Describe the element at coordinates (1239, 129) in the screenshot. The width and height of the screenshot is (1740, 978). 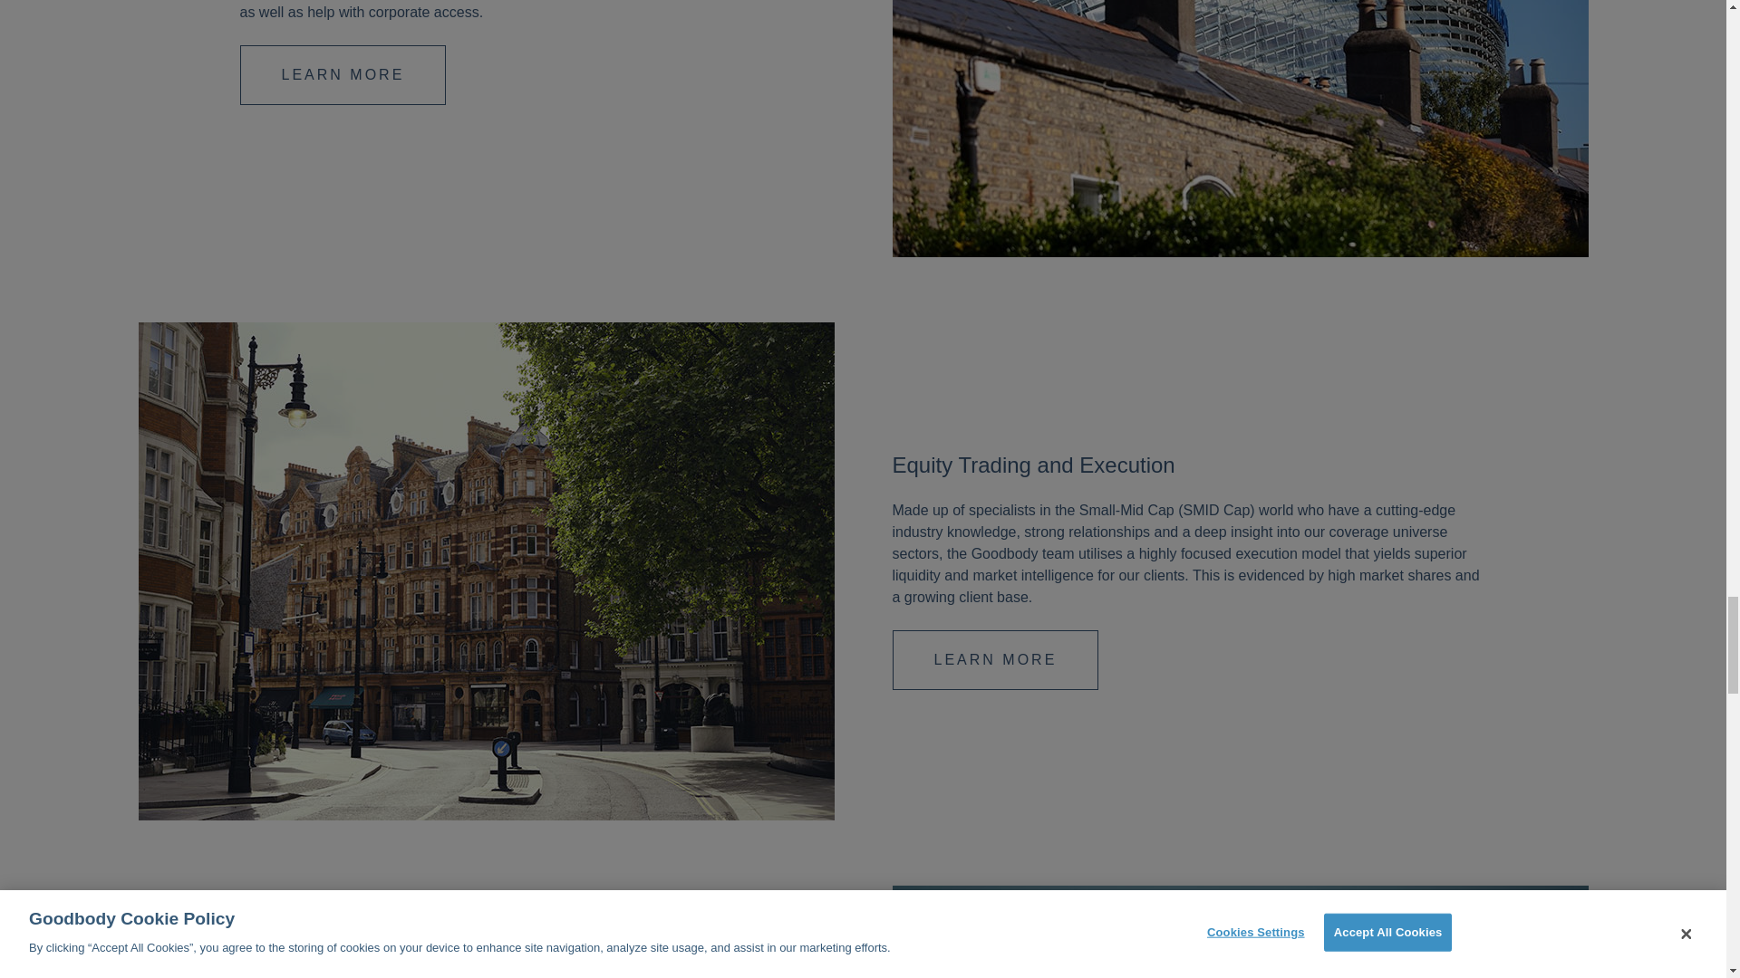
I see `aviva-aerial-dublin-goodbody` at that location.